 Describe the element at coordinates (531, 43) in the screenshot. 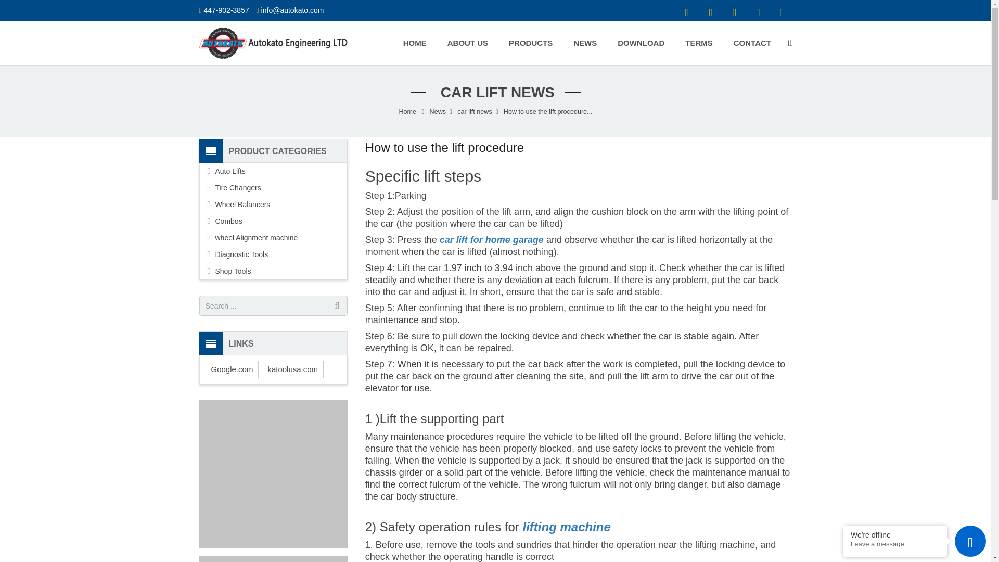

I see `Products` at that location.